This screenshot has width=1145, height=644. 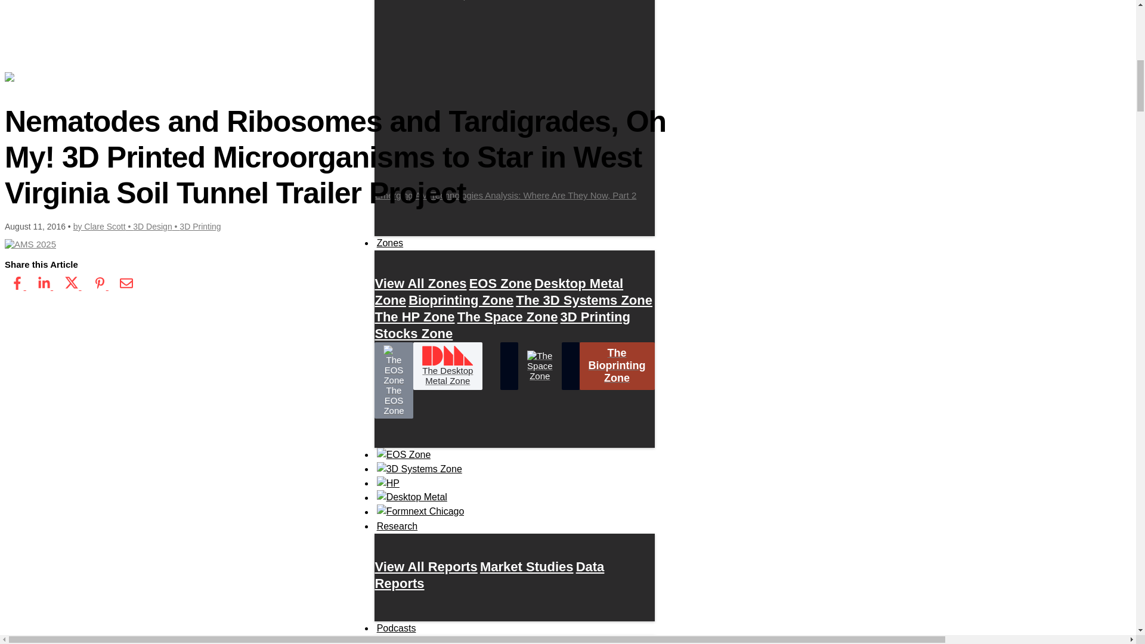 I want to click on The Space Zone, so click(x=507, y=316).